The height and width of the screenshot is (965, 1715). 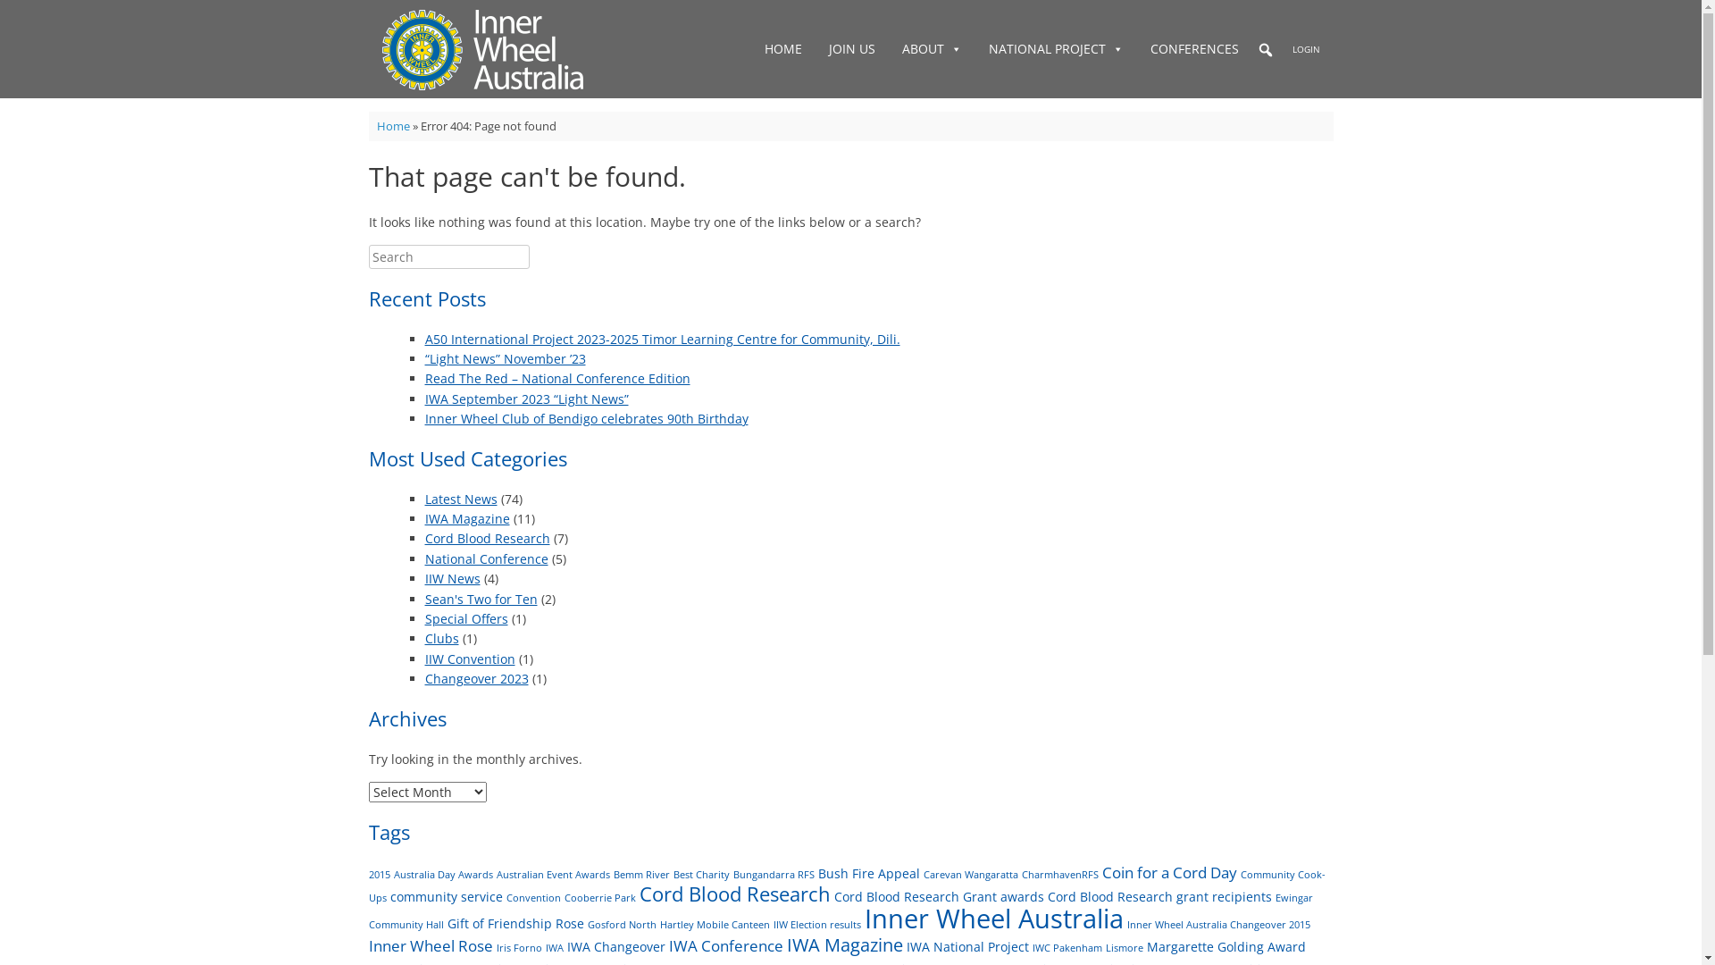 I want to click on Changeover 2023, so click(x=477, y=679).